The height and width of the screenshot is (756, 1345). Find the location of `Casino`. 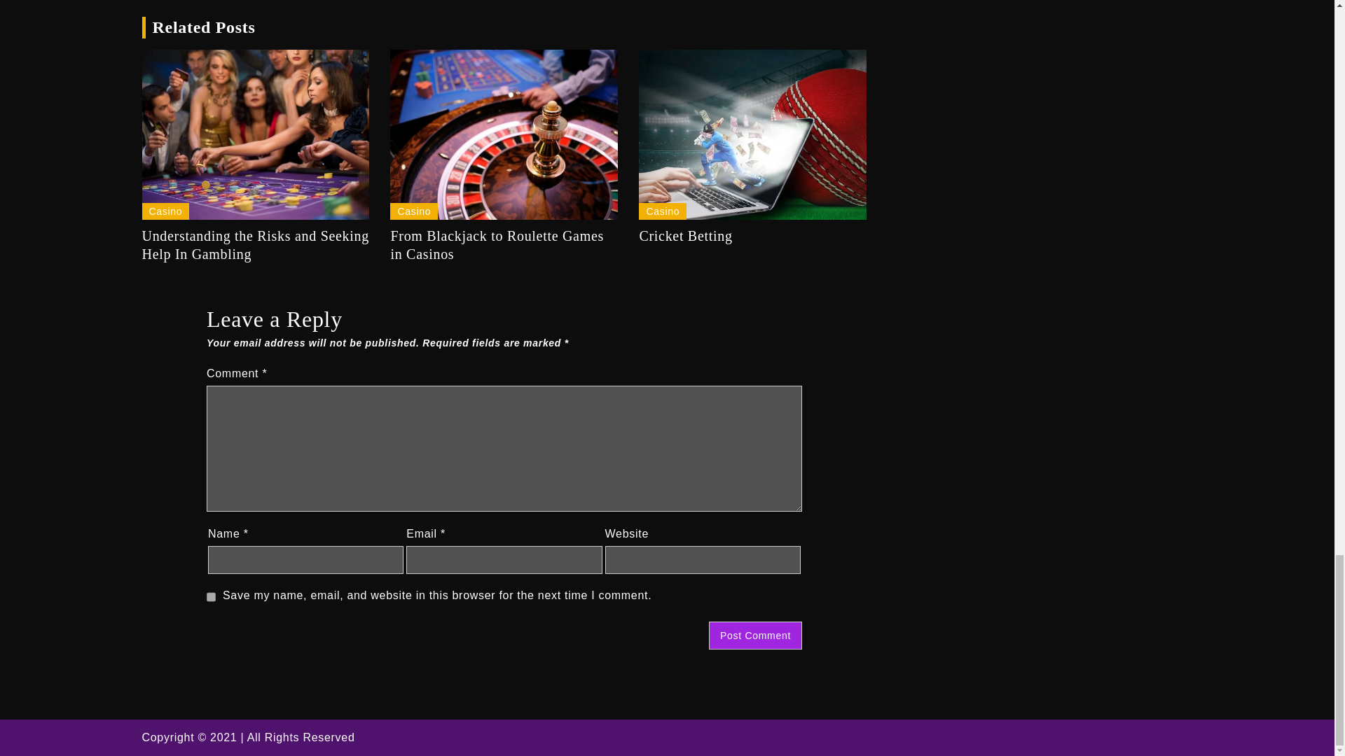

Casino is located at coordinates (413, 211).